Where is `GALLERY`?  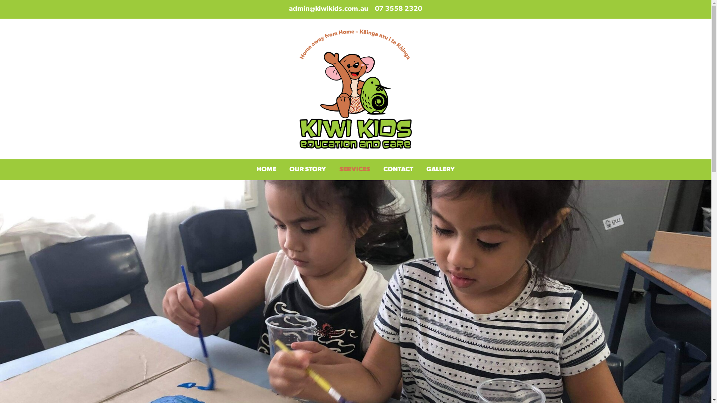 GALLERY is located at coordinates (441, 170).